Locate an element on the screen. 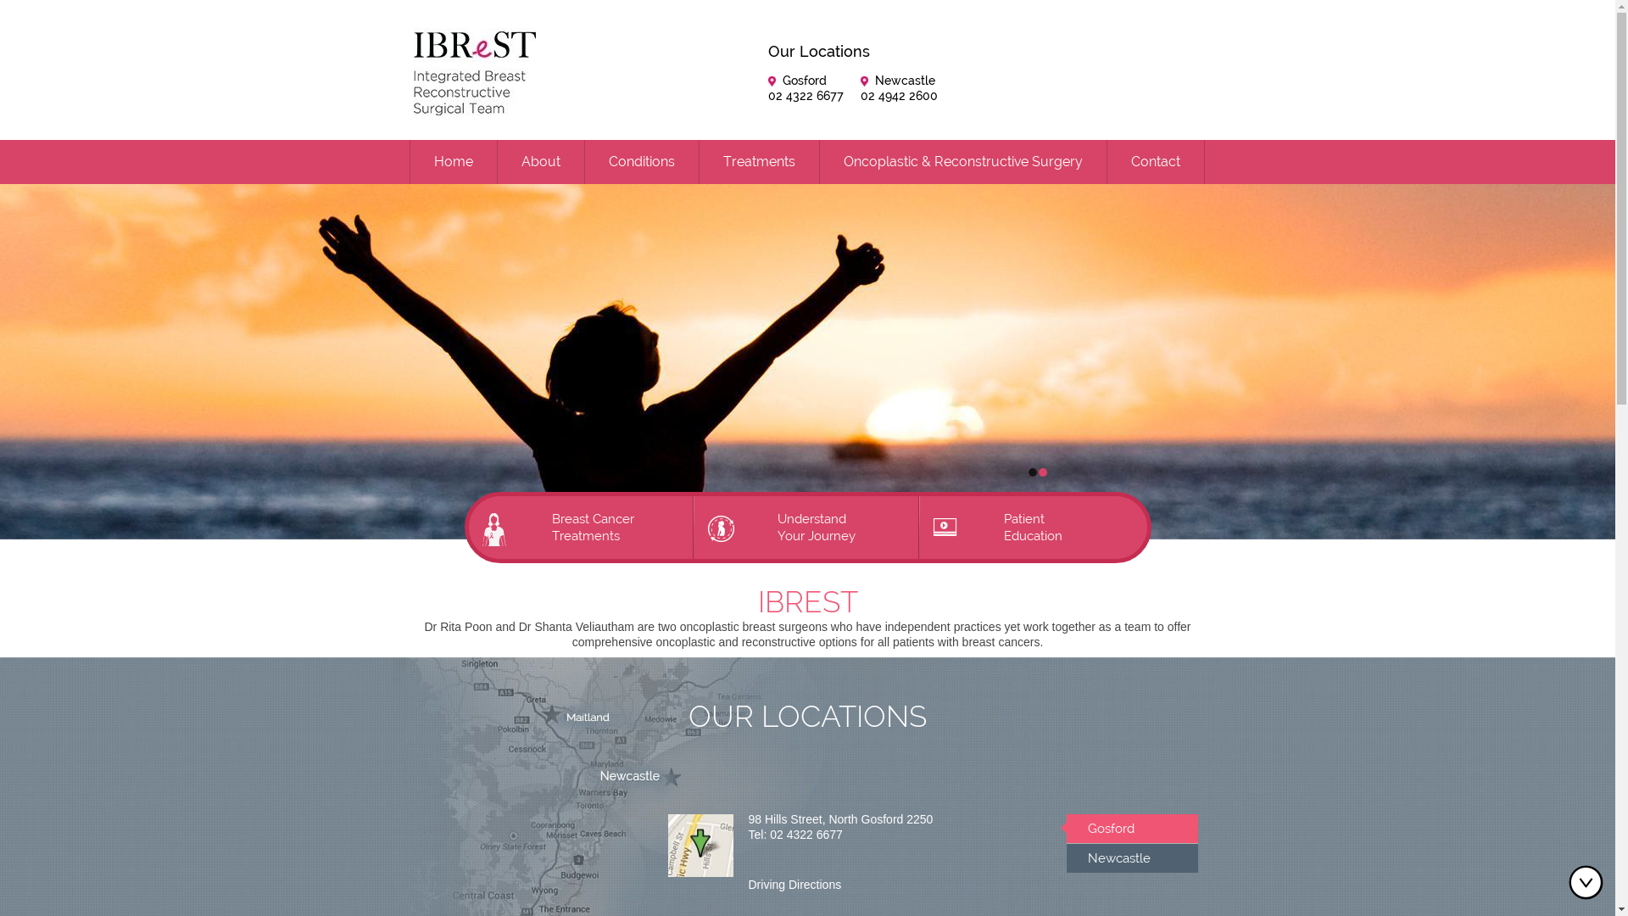  Breast Cancer
Treatments is located at coordinates (581, 528).